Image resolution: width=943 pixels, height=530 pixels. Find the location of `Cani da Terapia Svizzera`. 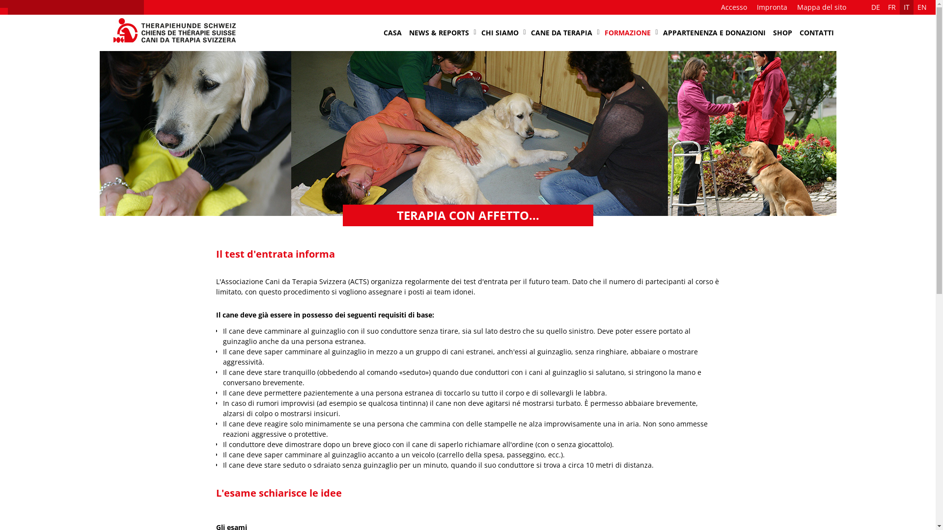

Cani da Terapia Svizzera is located at coordinates (167, 47).